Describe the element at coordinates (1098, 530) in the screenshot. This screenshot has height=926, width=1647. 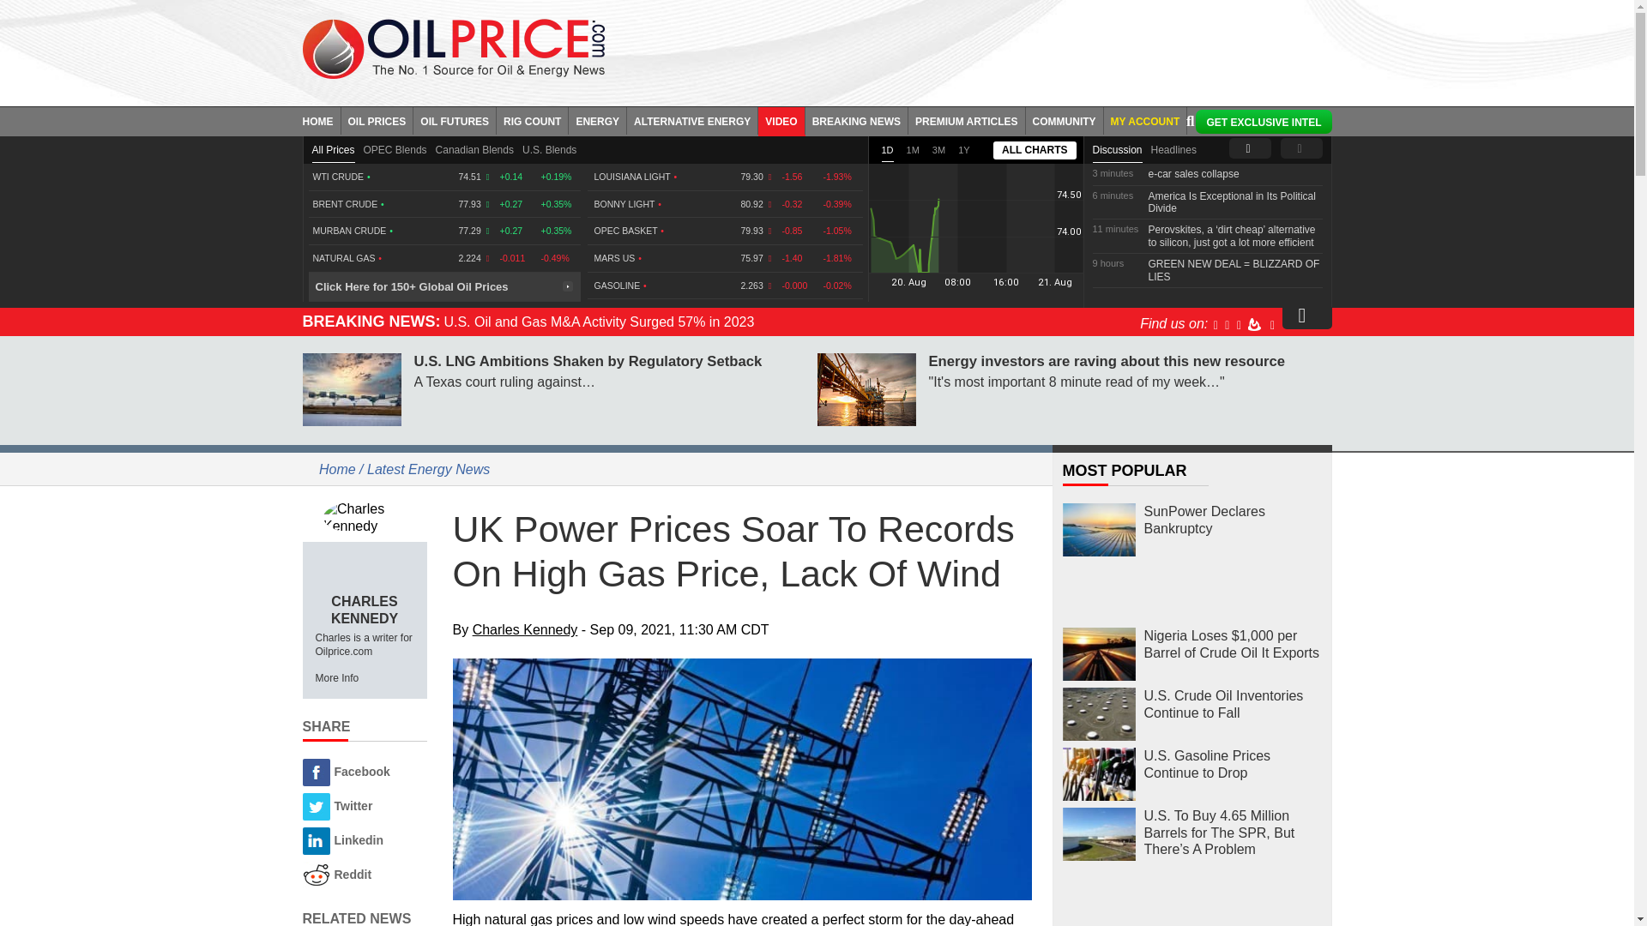
I see `SunPower Declares Bankruptcy` at that location.